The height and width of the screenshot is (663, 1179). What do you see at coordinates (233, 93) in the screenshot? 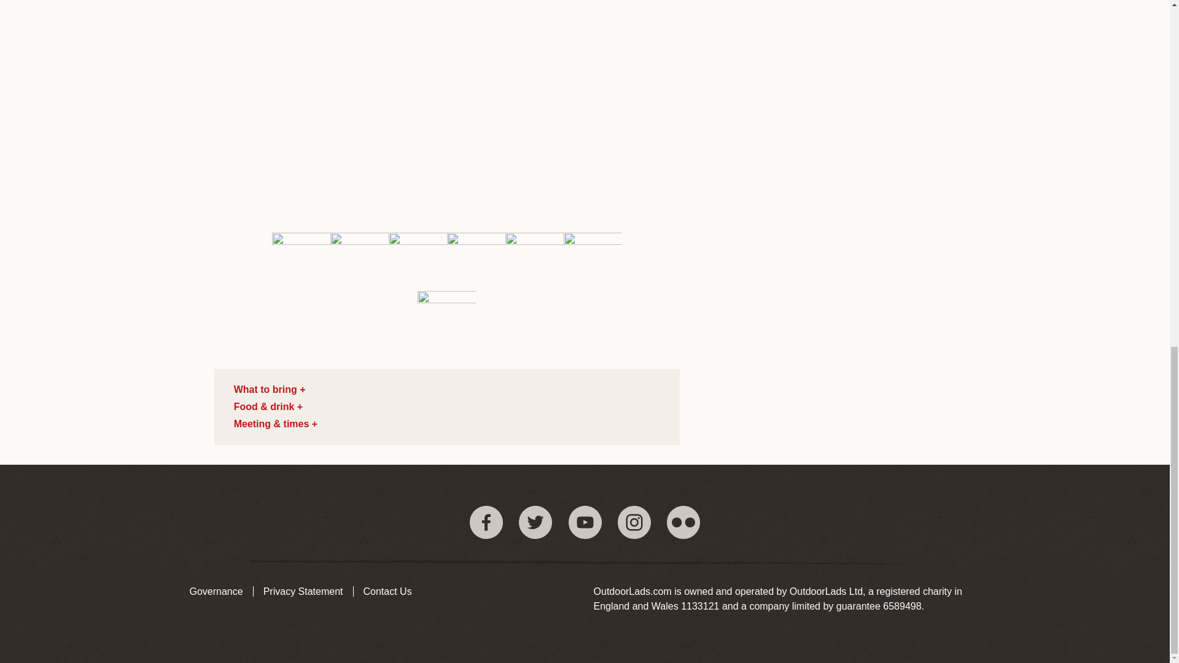
I see `Previous` at bounding box center [233, 93].